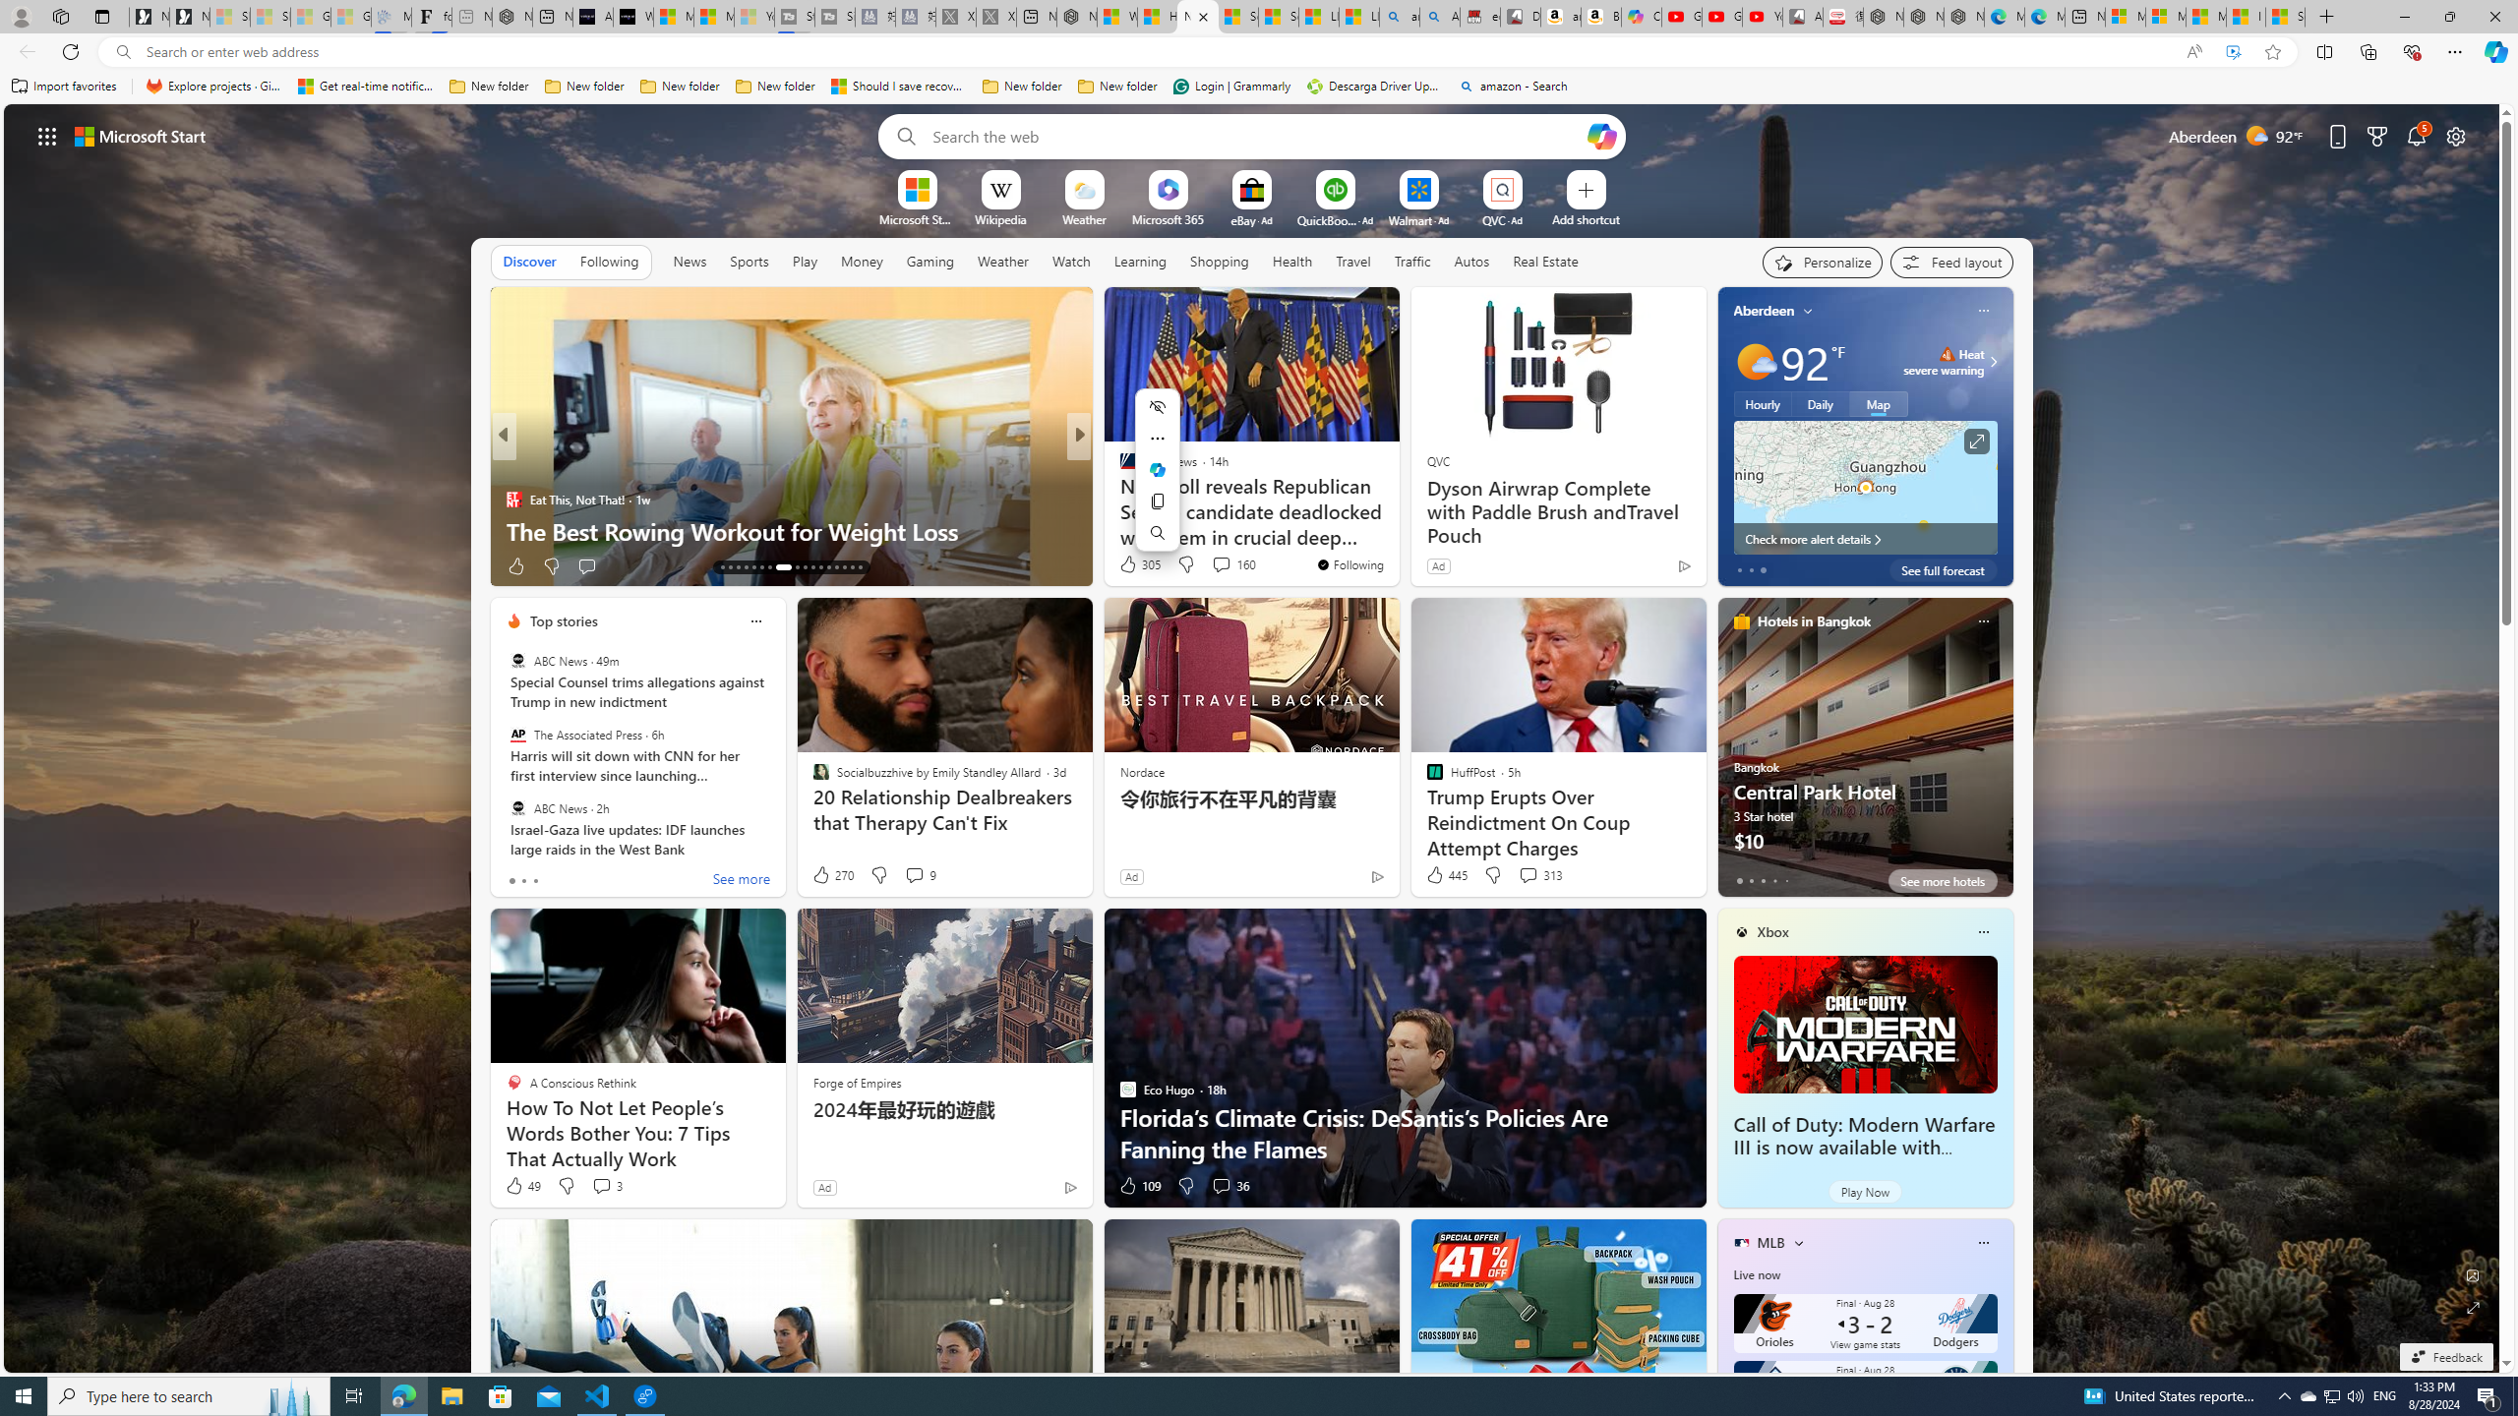 The width and height of the screenshot is (2518, 1416). Describe the element at coordinates (852, 567) in the screenshot. I see `AutomationID: tab-42` at that location.